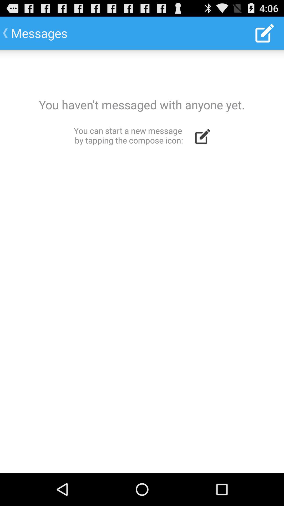  What do you see at coordinates (142, 261) in the screenshot?
I see `message window` at bounding box center [142, 261].